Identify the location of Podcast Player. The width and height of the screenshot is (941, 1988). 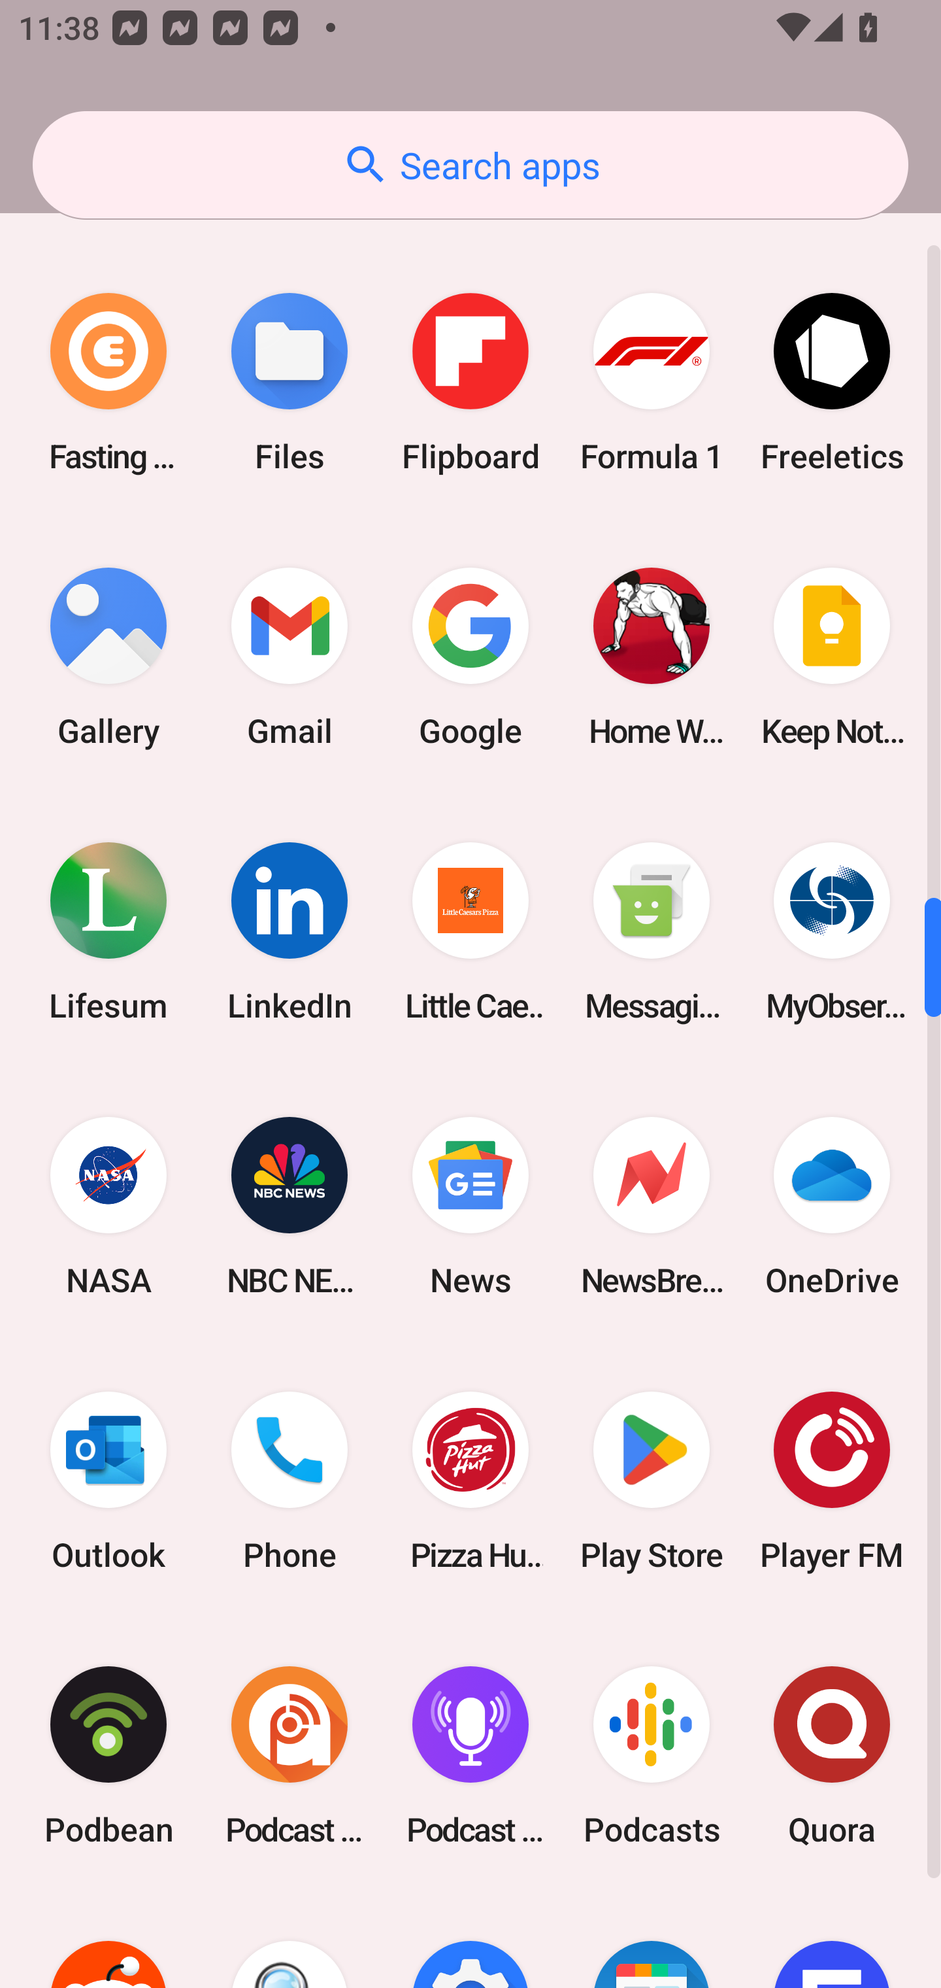
(470, 1755).